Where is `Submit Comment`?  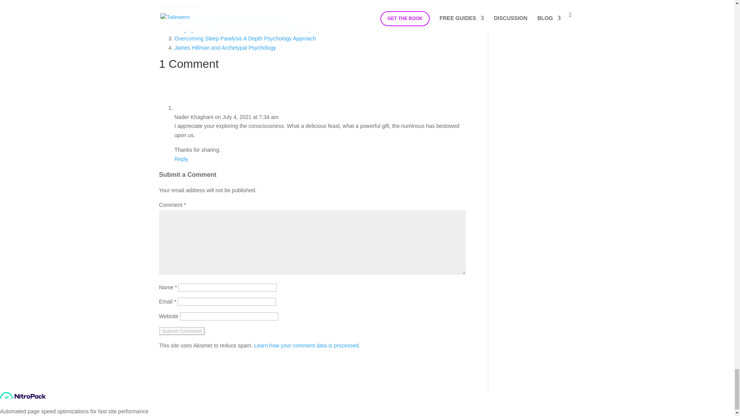
Submit Comment is located at coordinates (182, 331).